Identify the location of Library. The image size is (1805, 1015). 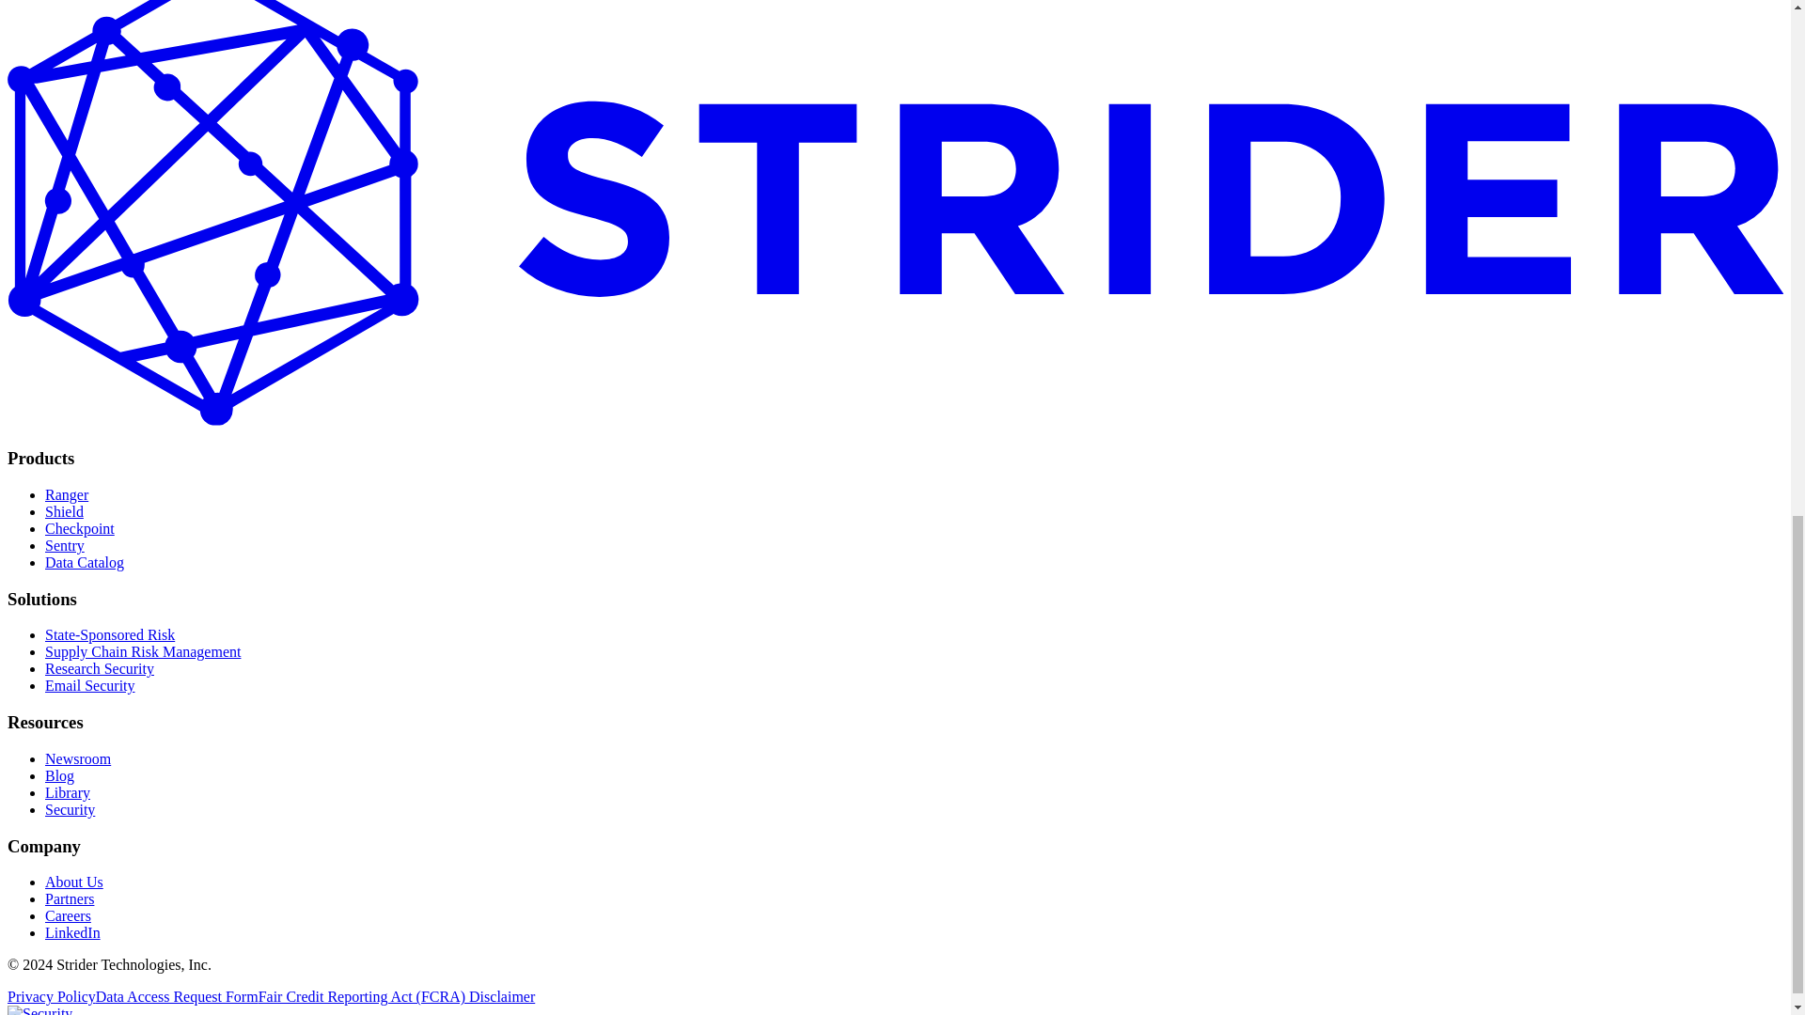
(68, 792).